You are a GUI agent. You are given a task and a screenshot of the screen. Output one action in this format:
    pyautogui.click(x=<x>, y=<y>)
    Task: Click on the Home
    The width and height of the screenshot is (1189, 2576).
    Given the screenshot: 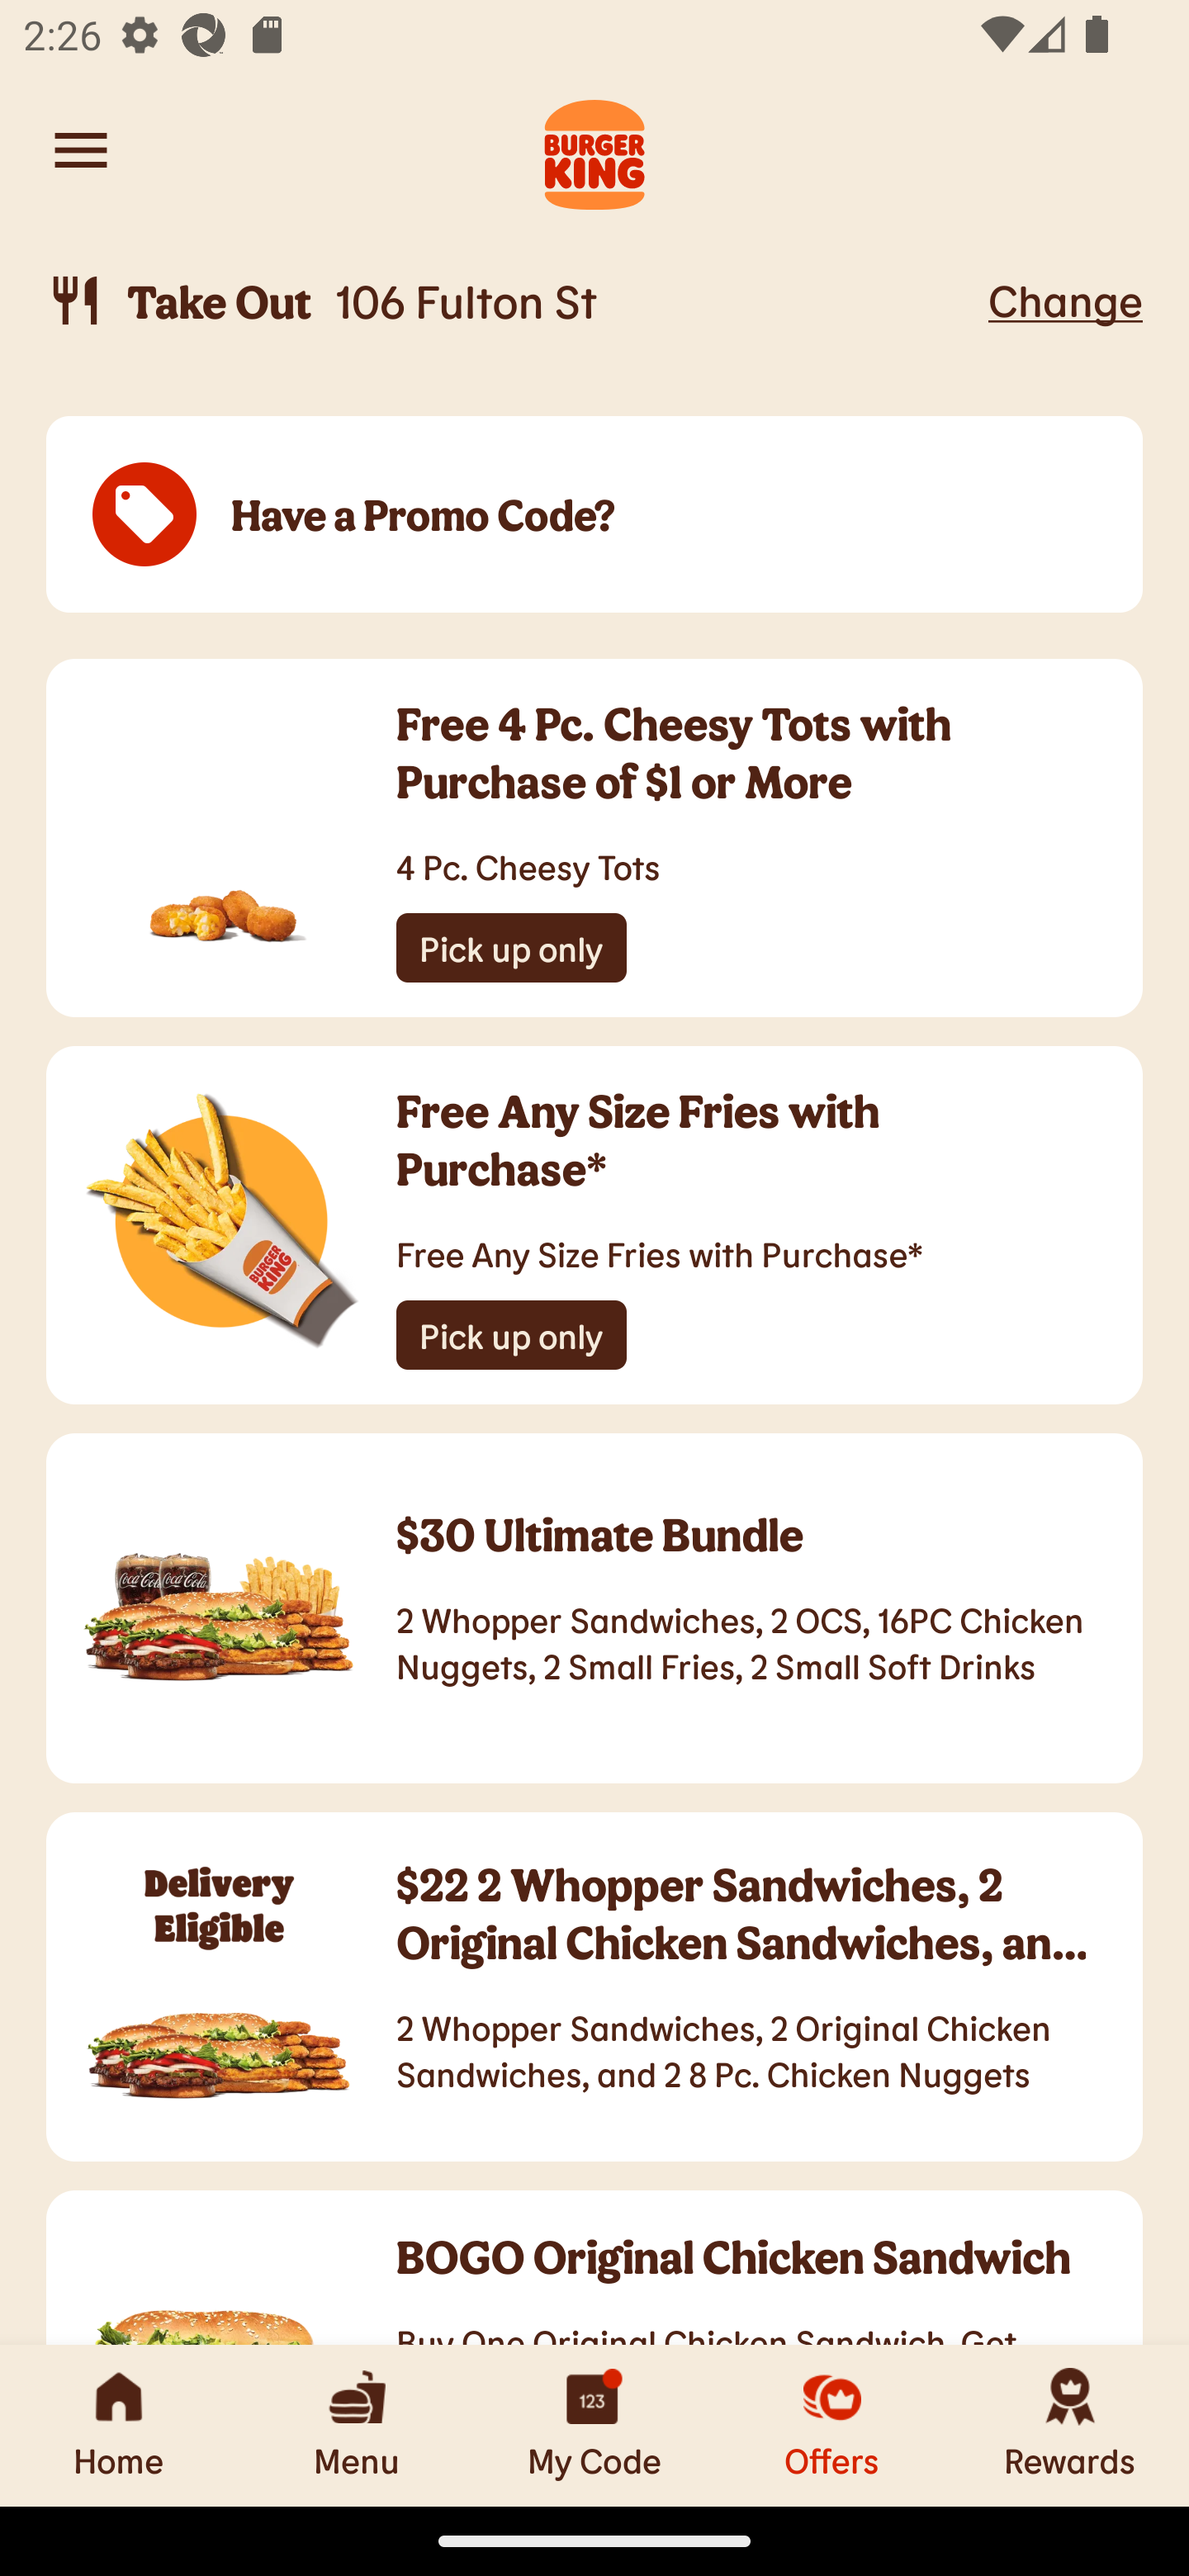 What is the action you would take?
    pyautogui.click(x=119, y=2425)
    